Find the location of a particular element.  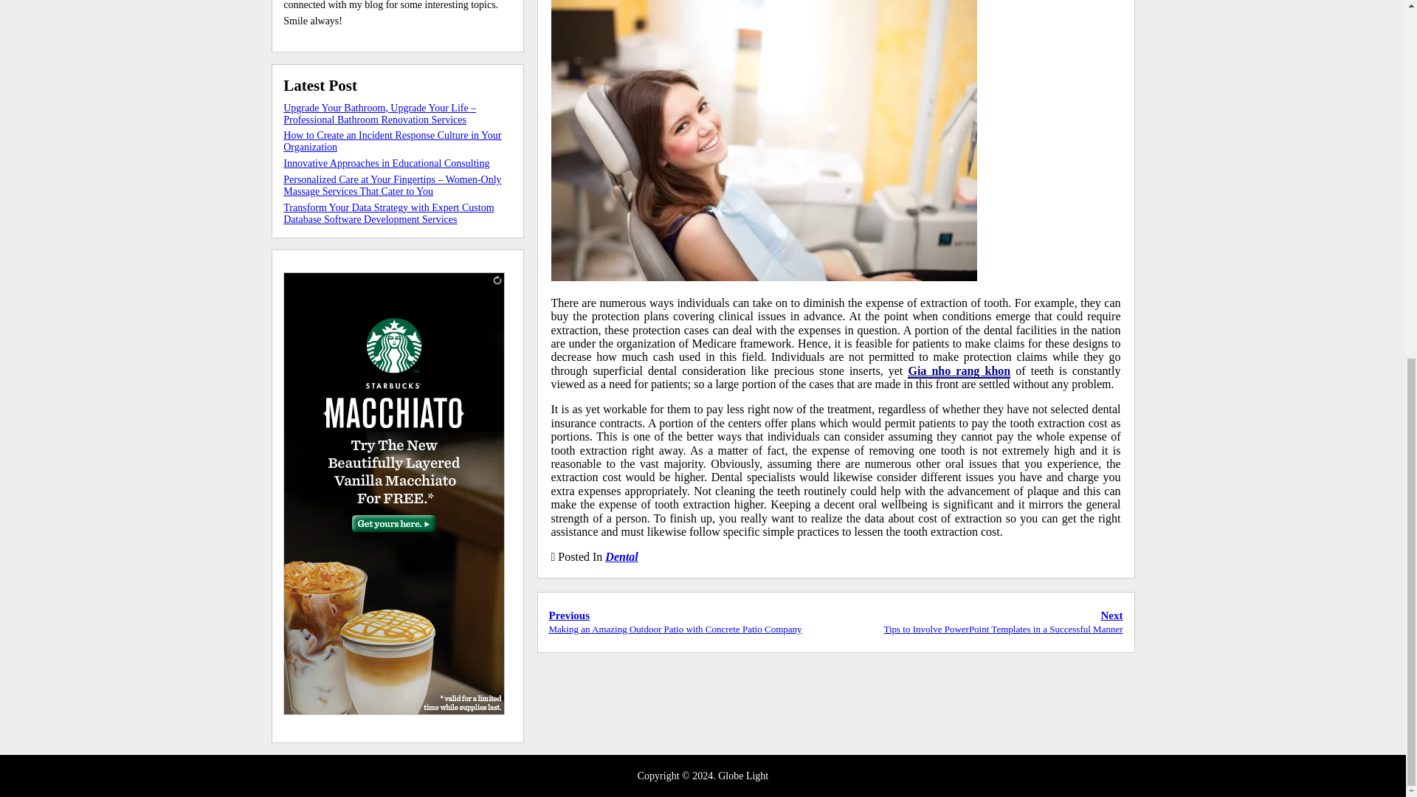

Innovative Approaches in Educational Consulting is located at coordinates (386, 162).